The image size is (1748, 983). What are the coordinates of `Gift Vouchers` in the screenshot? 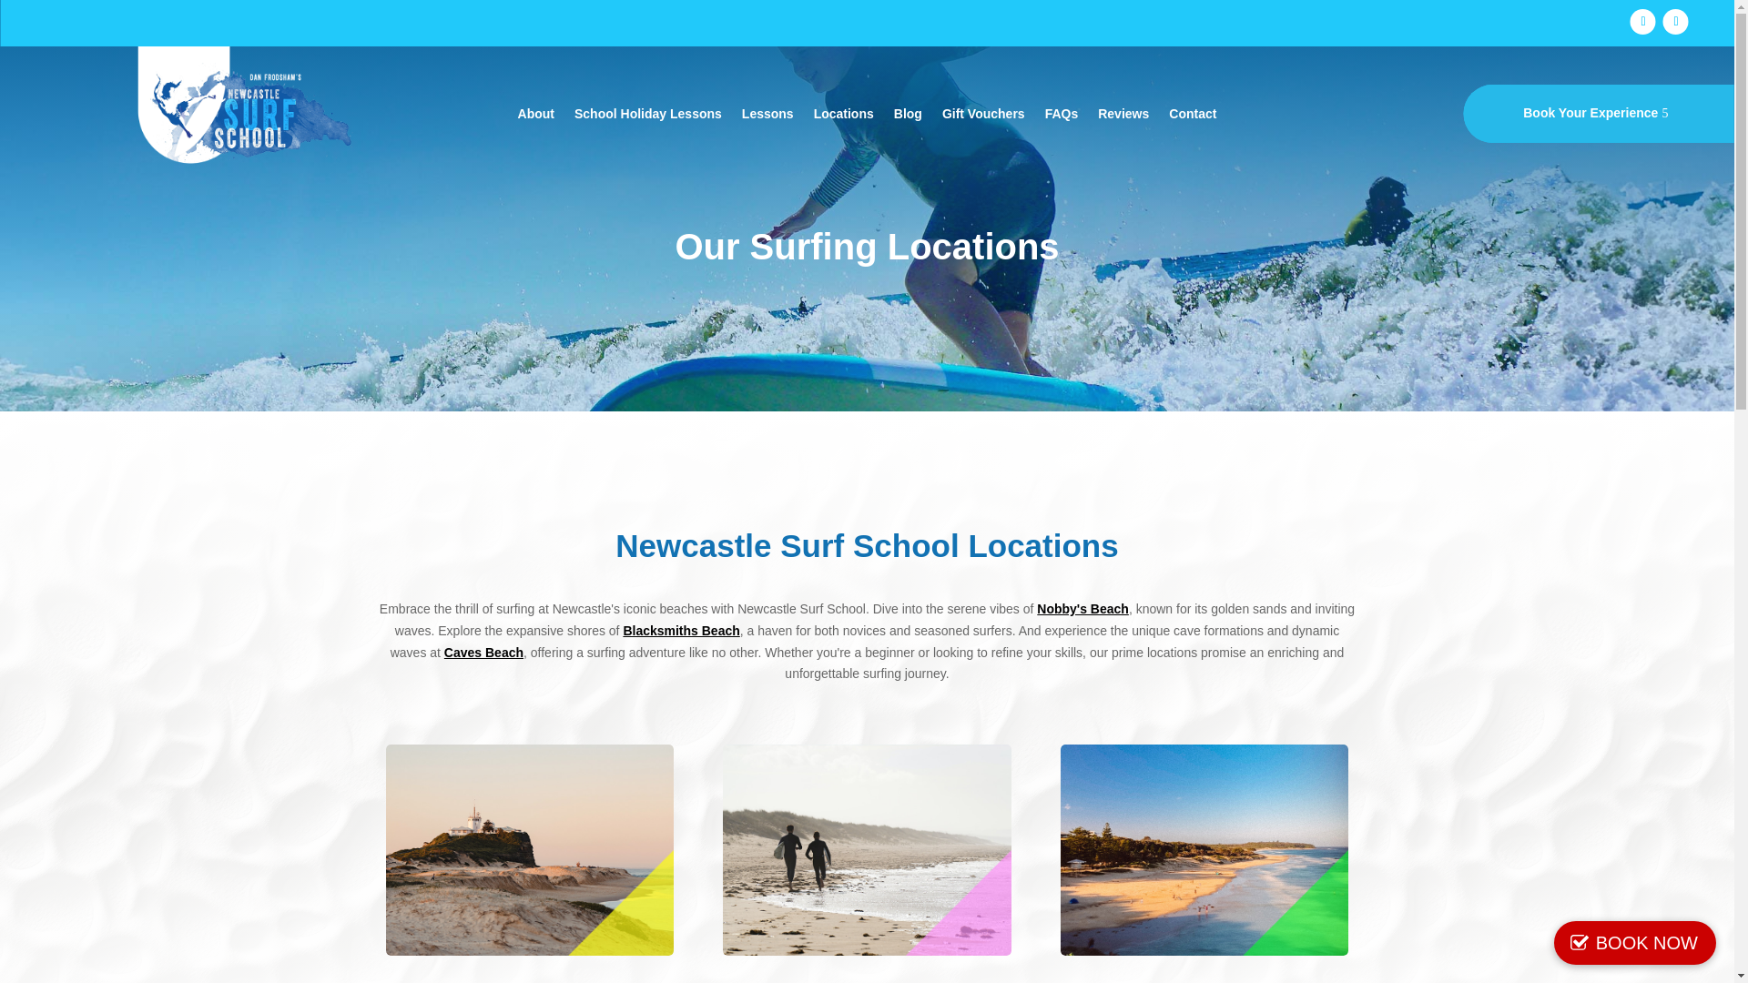 It's located at (983, 117).